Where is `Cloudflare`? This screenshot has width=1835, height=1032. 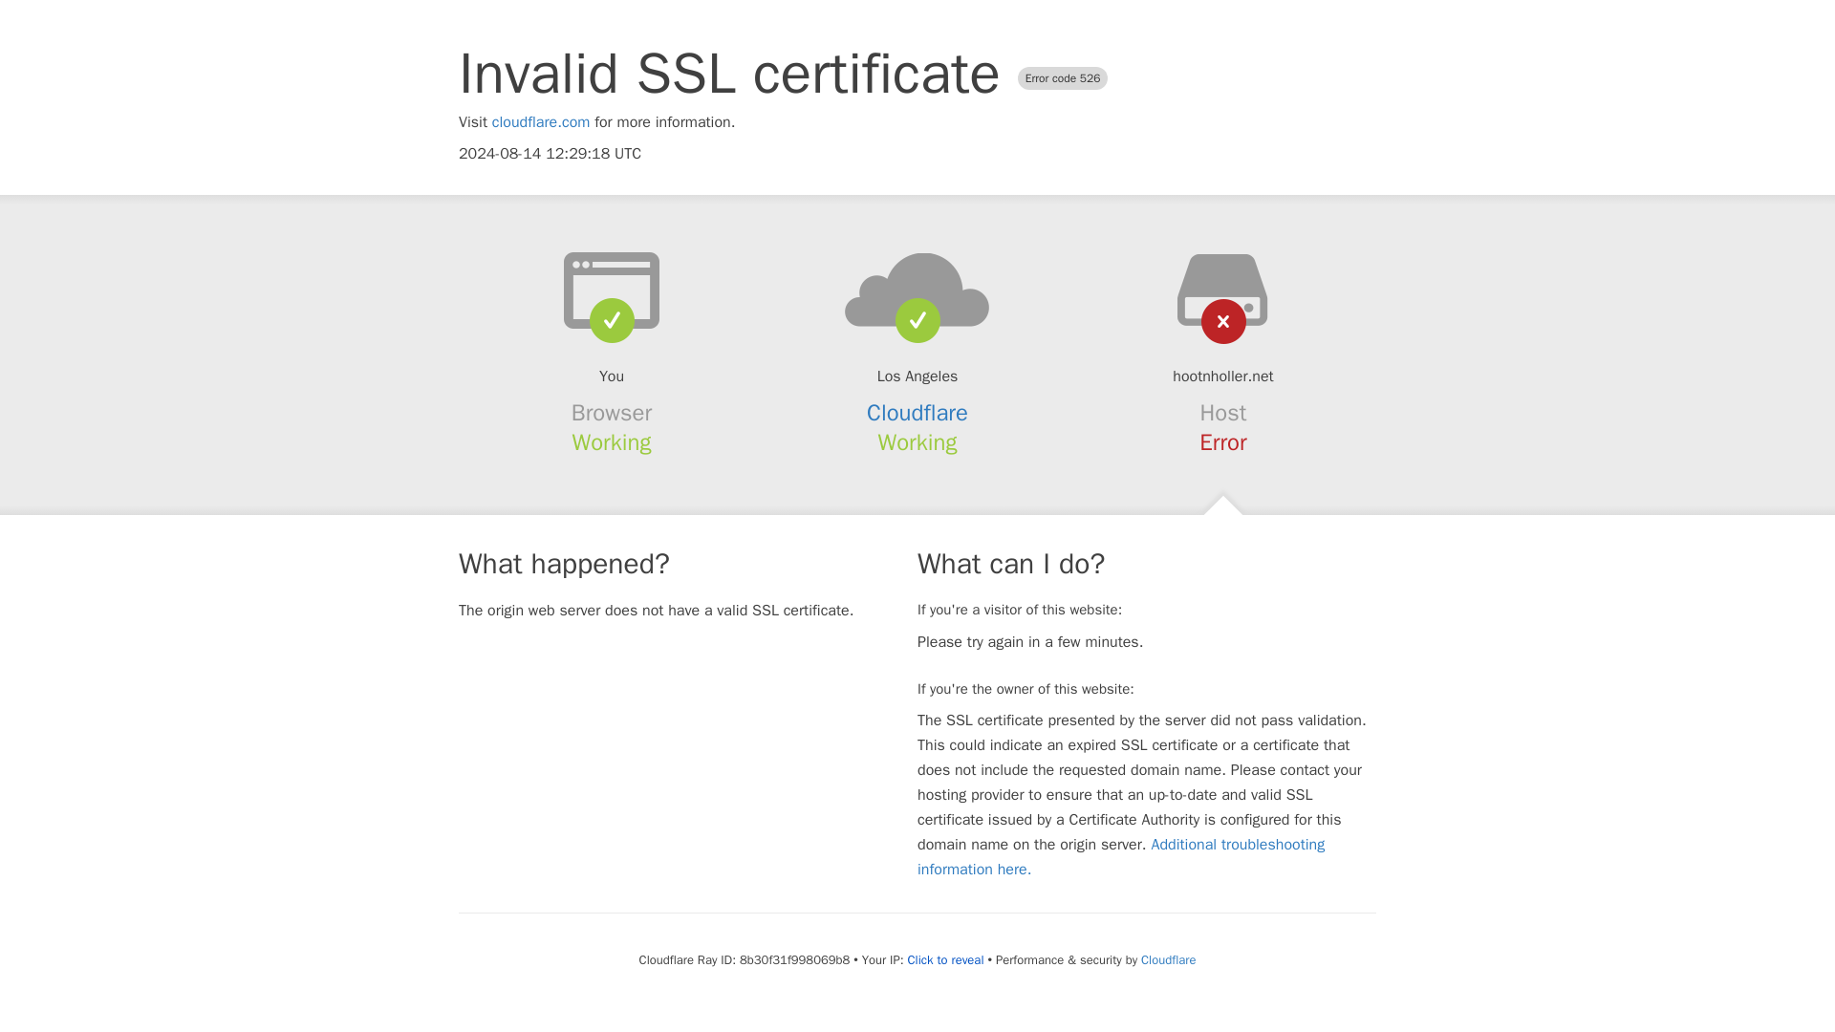
Cloudflare is located at coordinates (917, 413).